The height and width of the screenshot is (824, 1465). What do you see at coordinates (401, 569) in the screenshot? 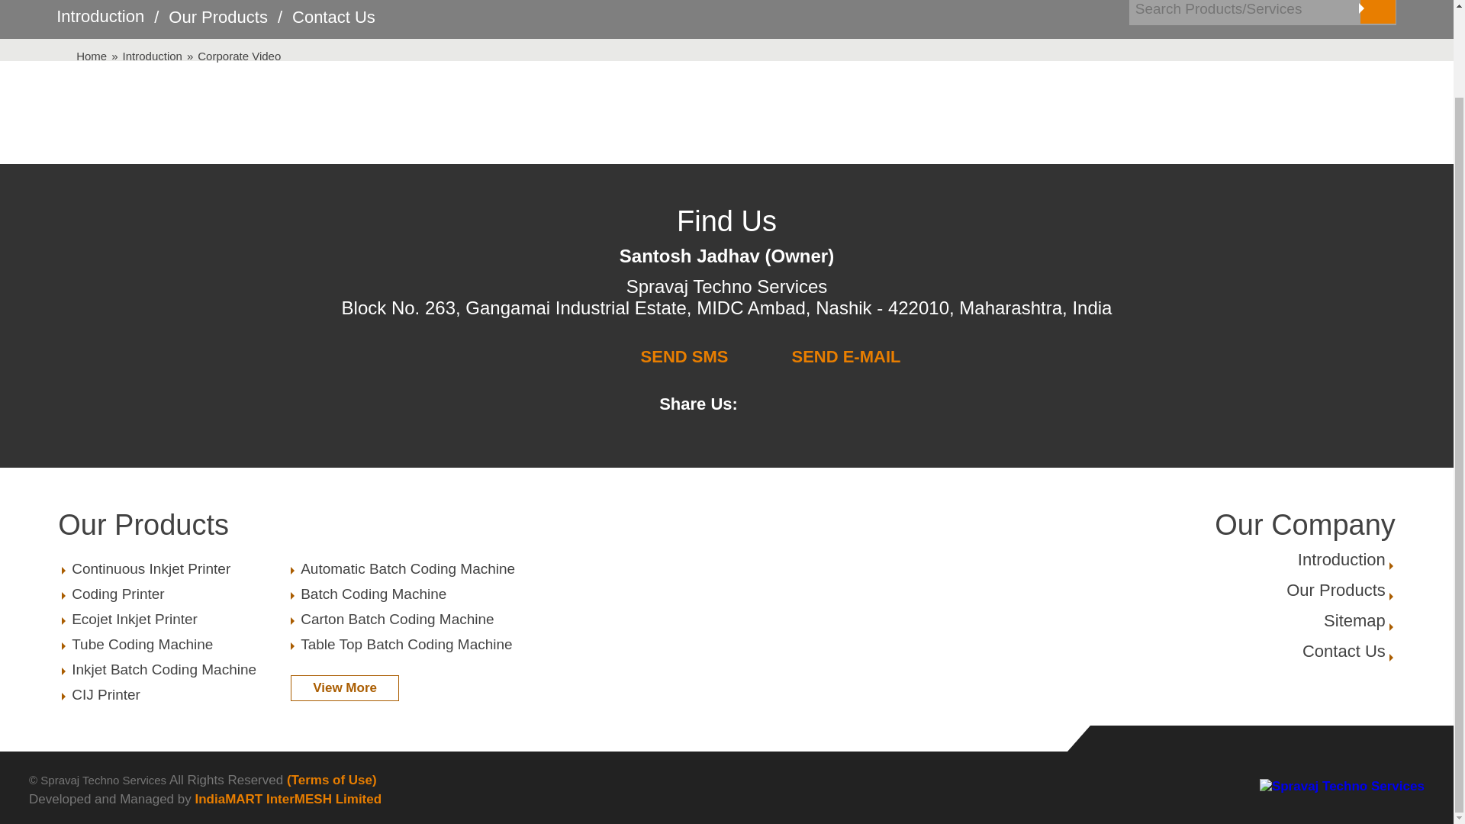
I see `Batch Coding Machine` at bounding box center [401, 569].